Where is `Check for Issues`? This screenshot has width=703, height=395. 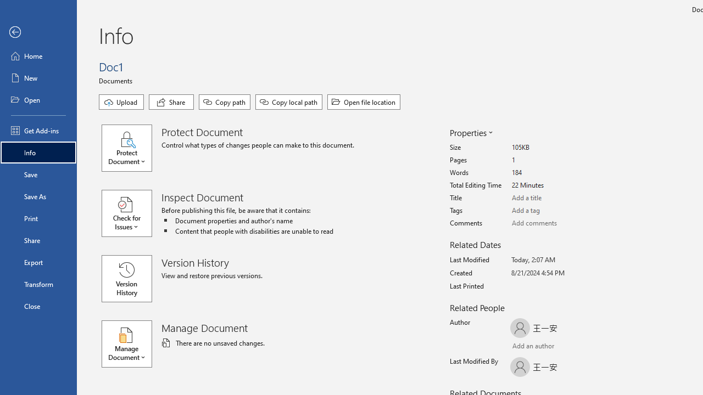 Check for Issues is located at coordinates (132, 213).